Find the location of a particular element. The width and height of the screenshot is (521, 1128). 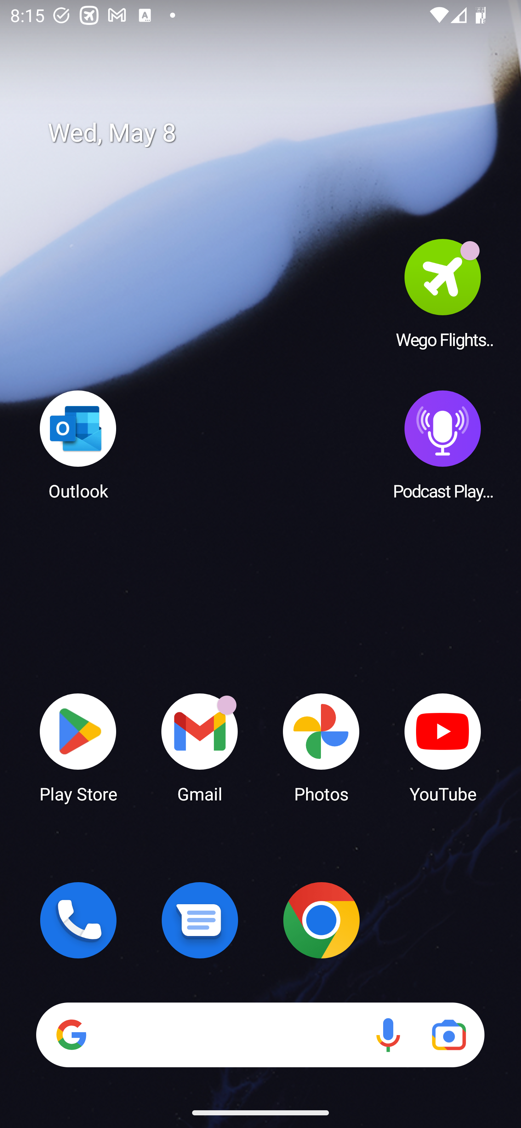

Wed, May 8 is located at coordinates (271, 133).